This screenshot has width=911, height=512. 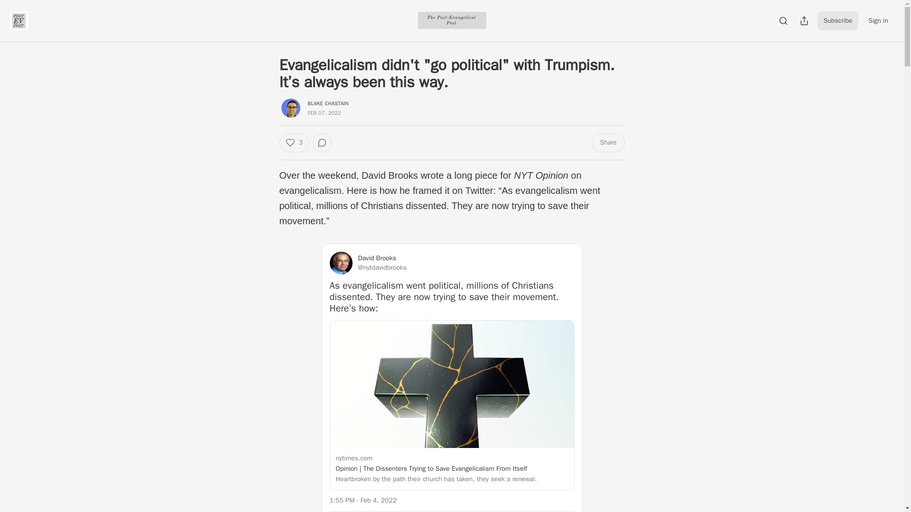 What do you see at coordinates (607, 142) in the screenshot?
I see `Share` at bounding box center [607, 142].